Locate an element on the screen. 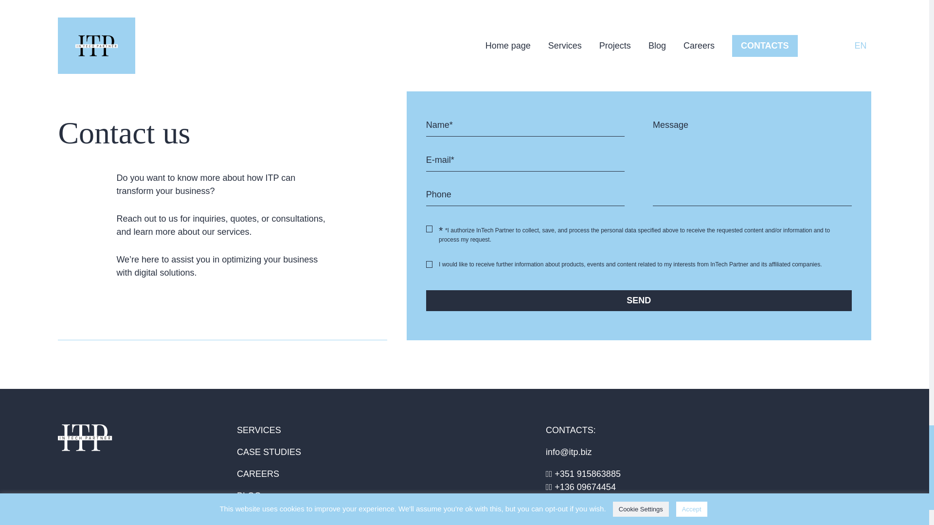 This screenshot has width=934, height=525. Send is located at coordinates (639, 300).